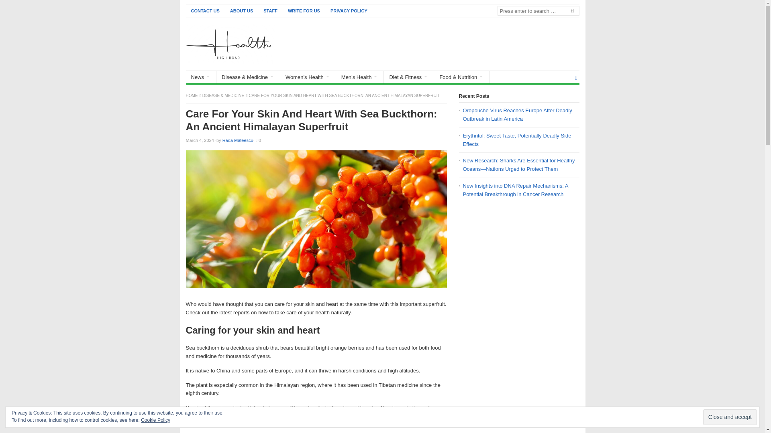  Describe the element at coordinates (538, 10) in the screenshot. I see `Search for:` at that location.